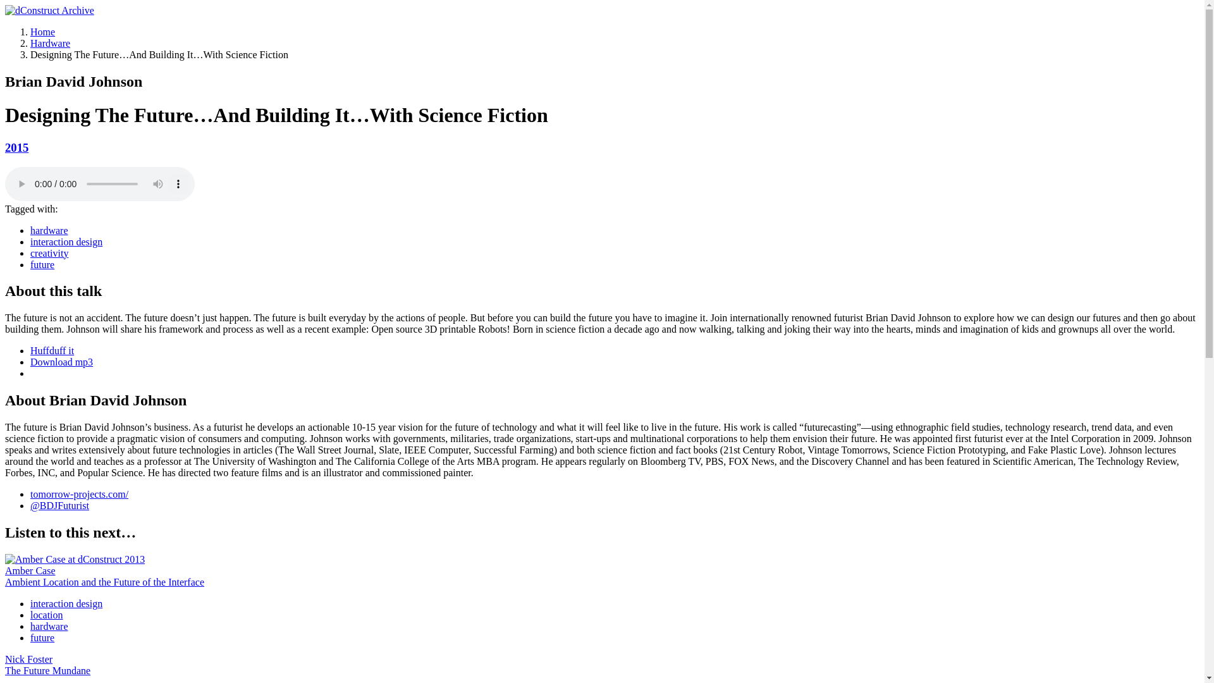  I want to click on creativity, so click(49, 253).